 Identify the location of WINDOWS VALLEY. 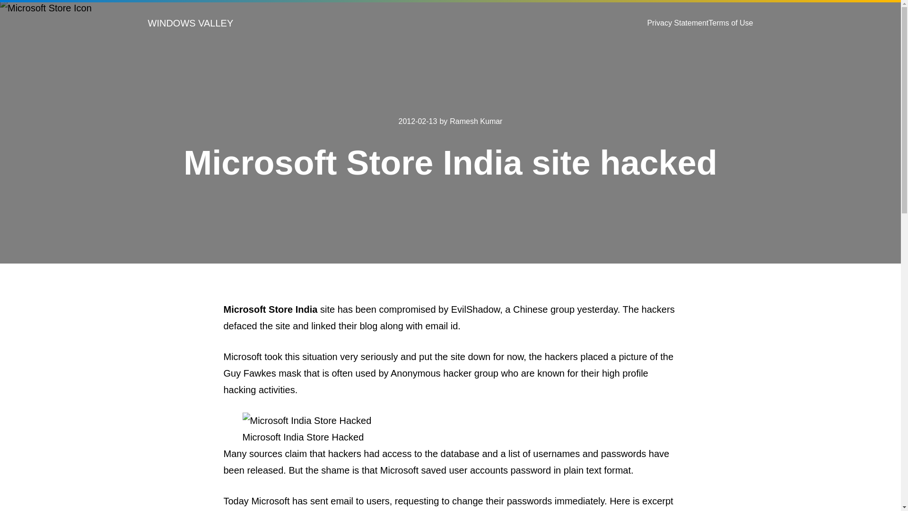
(190, 23).